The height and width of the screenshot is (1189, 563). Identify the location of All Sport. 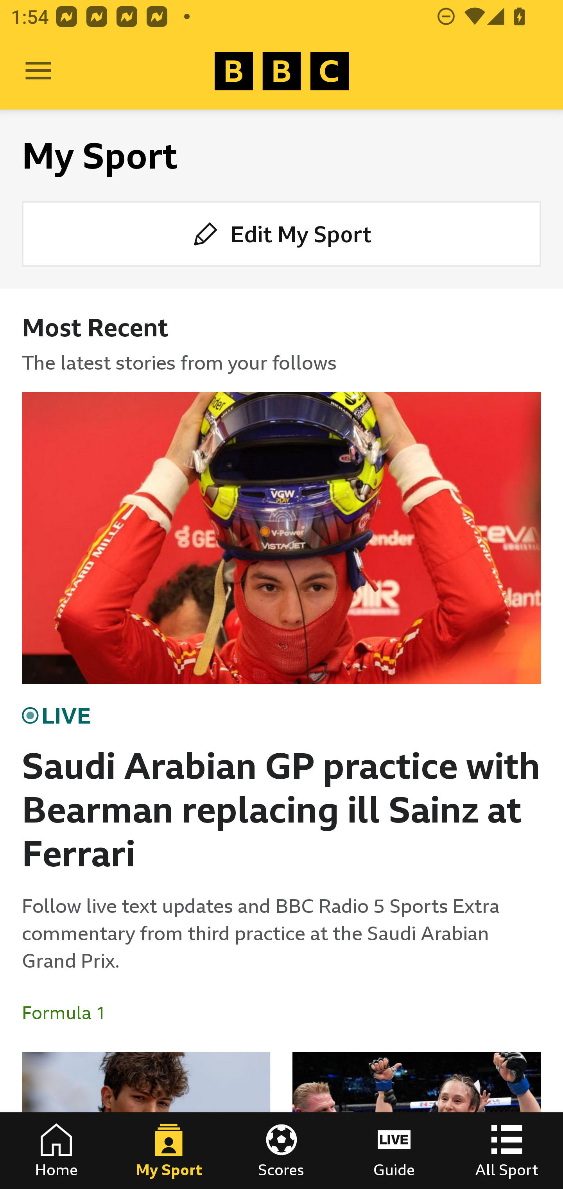
(507, 1151).